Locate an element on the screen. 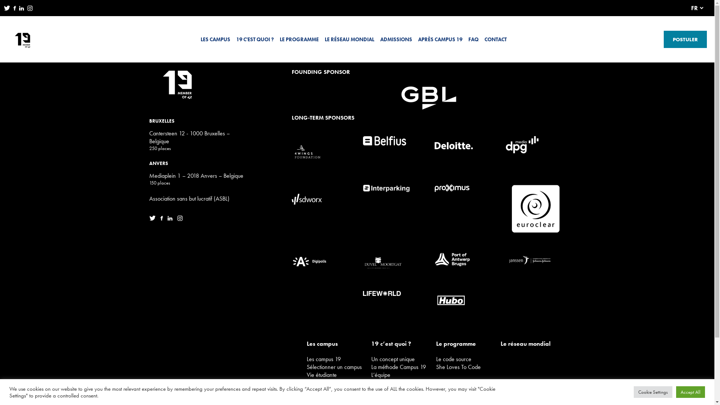 This screenshot has height=405, width=720. 42 sur Facebook is located at coordinates (164, 217).